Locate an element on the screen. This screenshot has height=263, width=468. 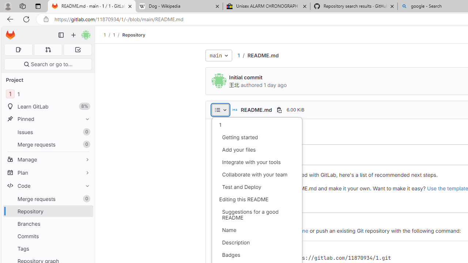
Integrate with your tools is located at coordinates (257, 162).